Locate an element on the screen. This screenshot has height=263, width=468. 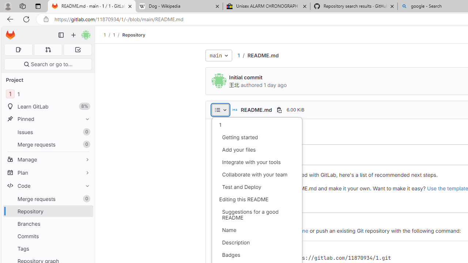
Integrate with your tools is located at coordinates (257, 162).